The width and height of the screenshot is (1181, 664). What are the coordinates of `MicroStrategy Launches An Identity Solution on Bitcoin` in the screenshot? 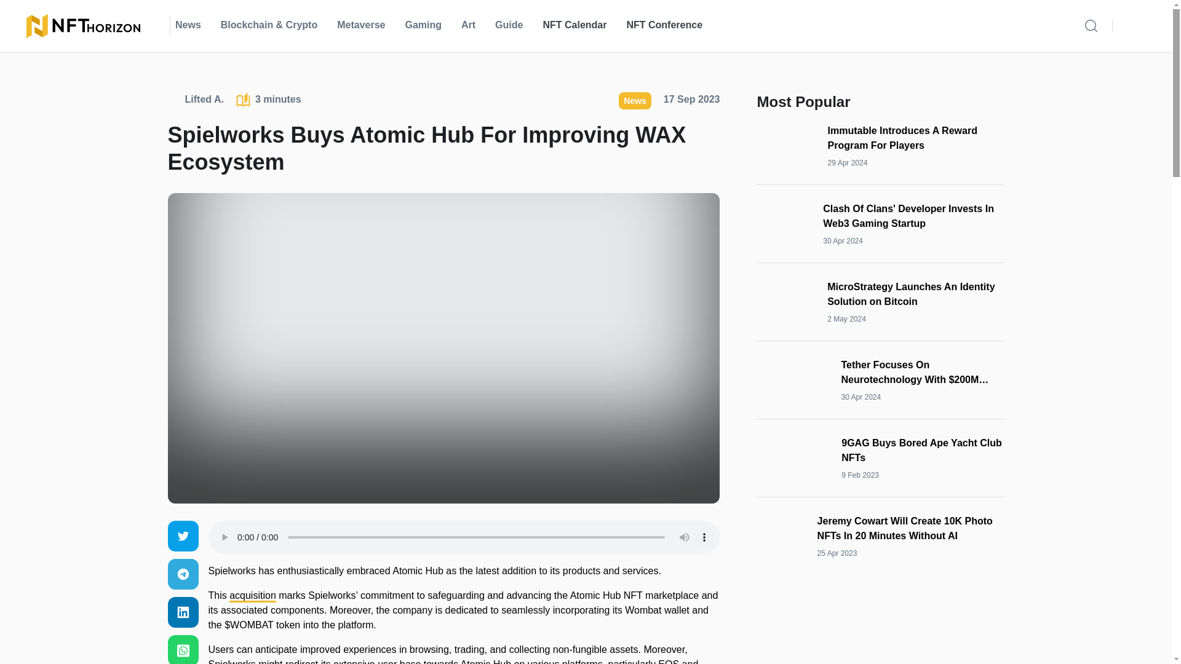 It's located at (915, 294).